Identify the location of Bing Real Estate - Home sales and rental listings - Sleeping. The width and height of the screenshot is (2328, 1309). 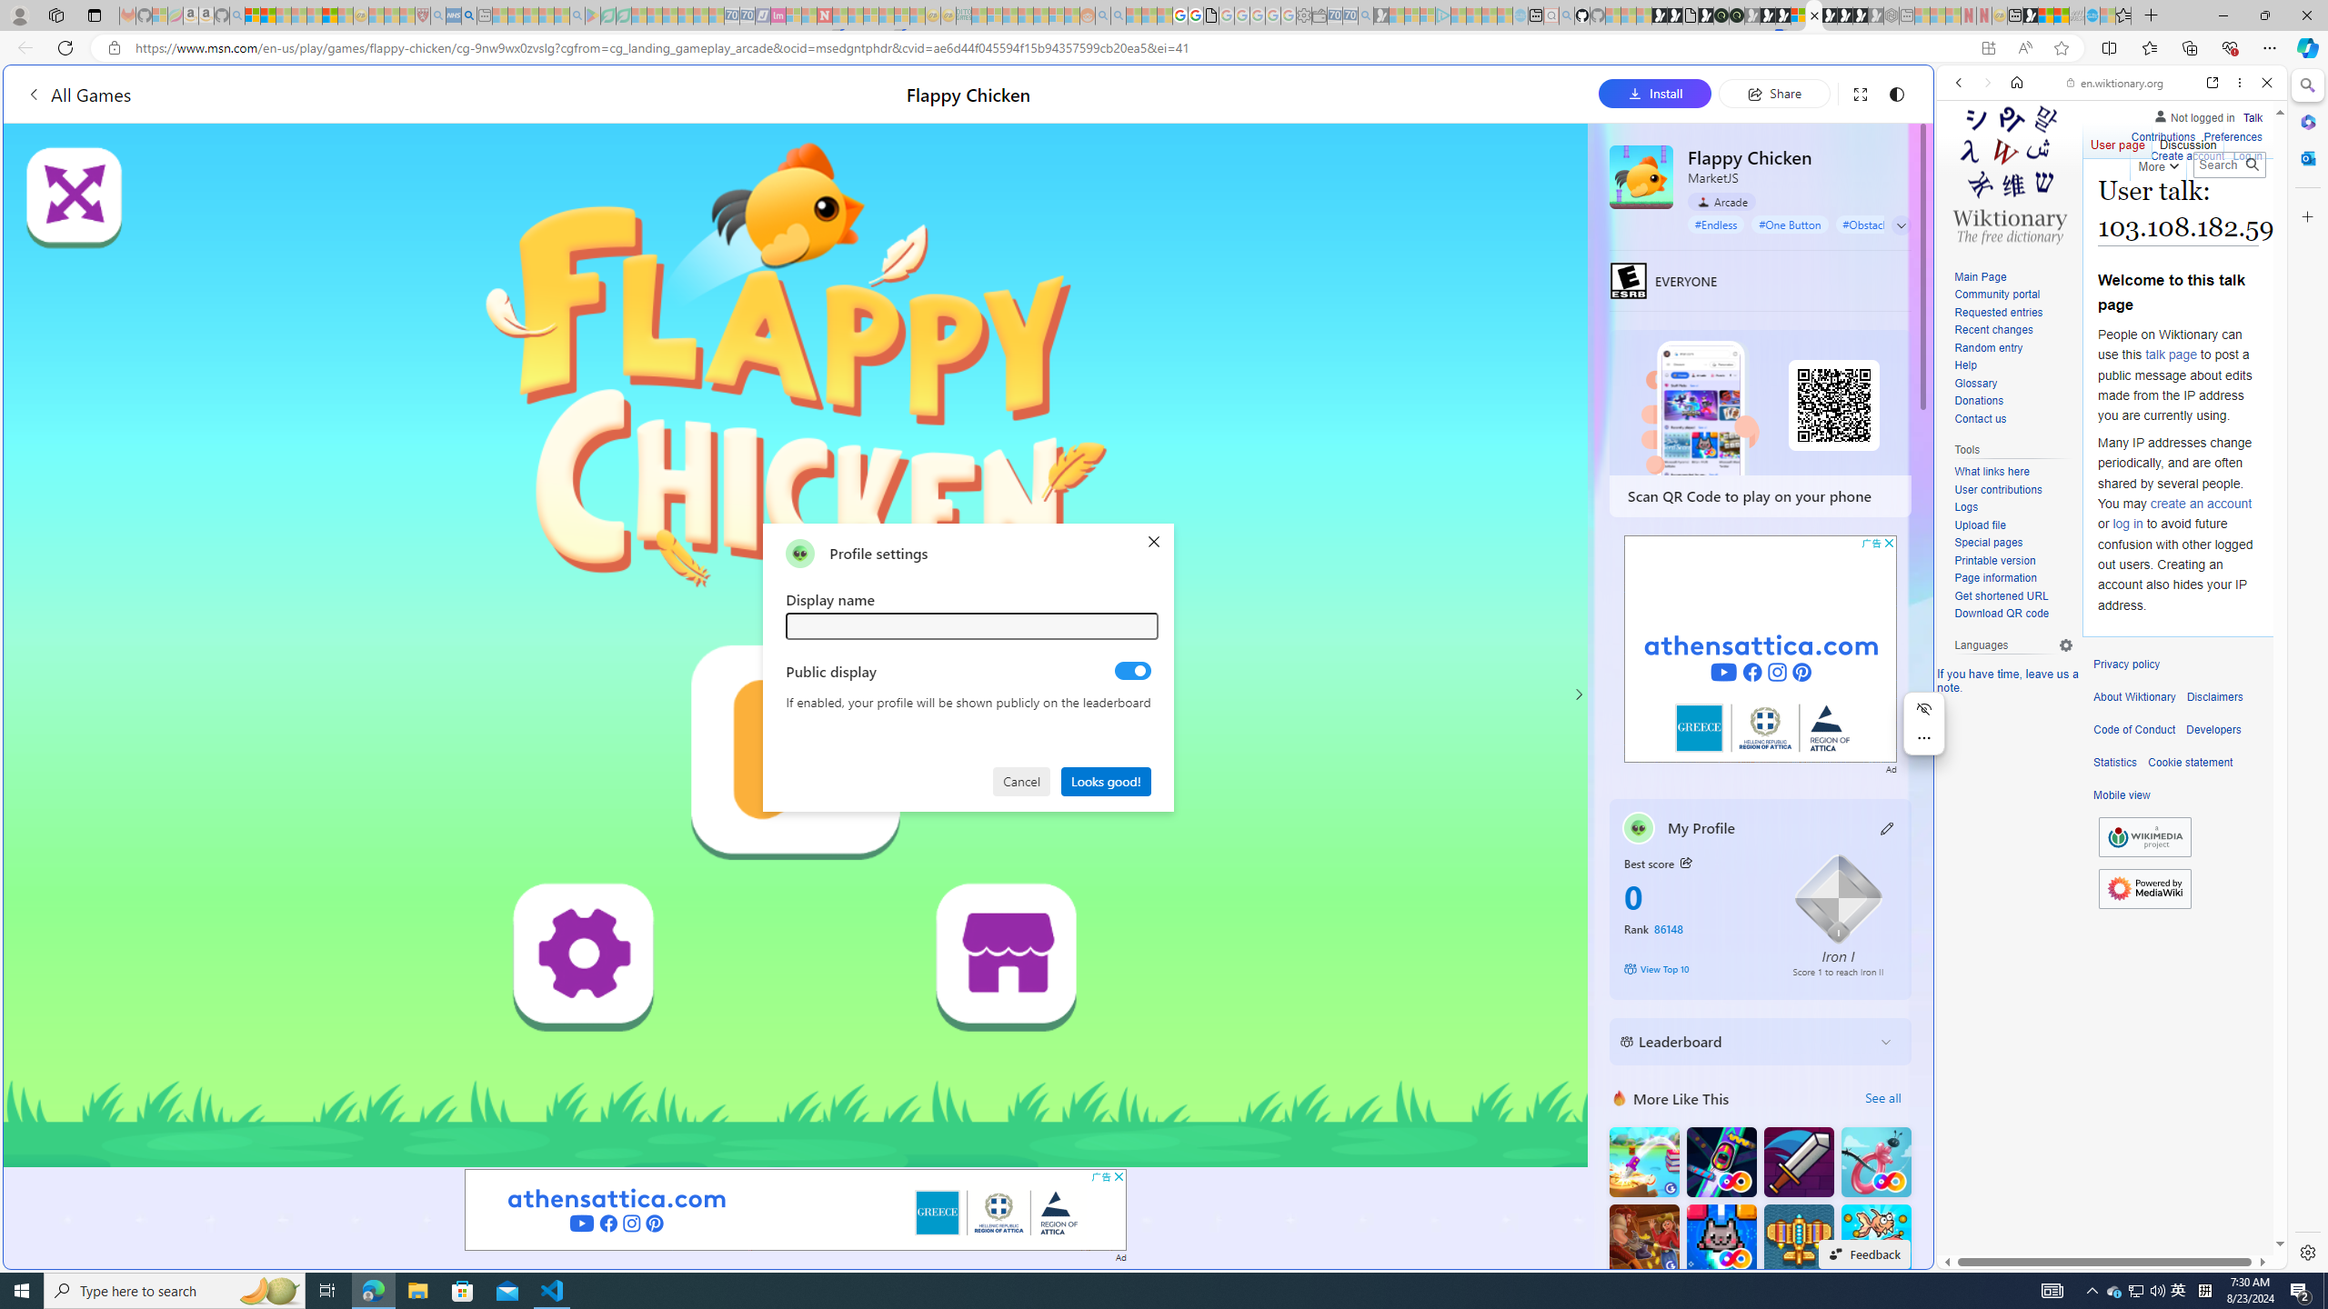
(1365, 15).